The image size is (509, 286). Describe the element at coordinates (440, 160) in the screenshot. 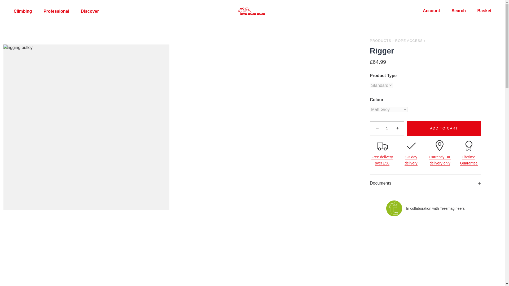

I see `Shipping` at that location.